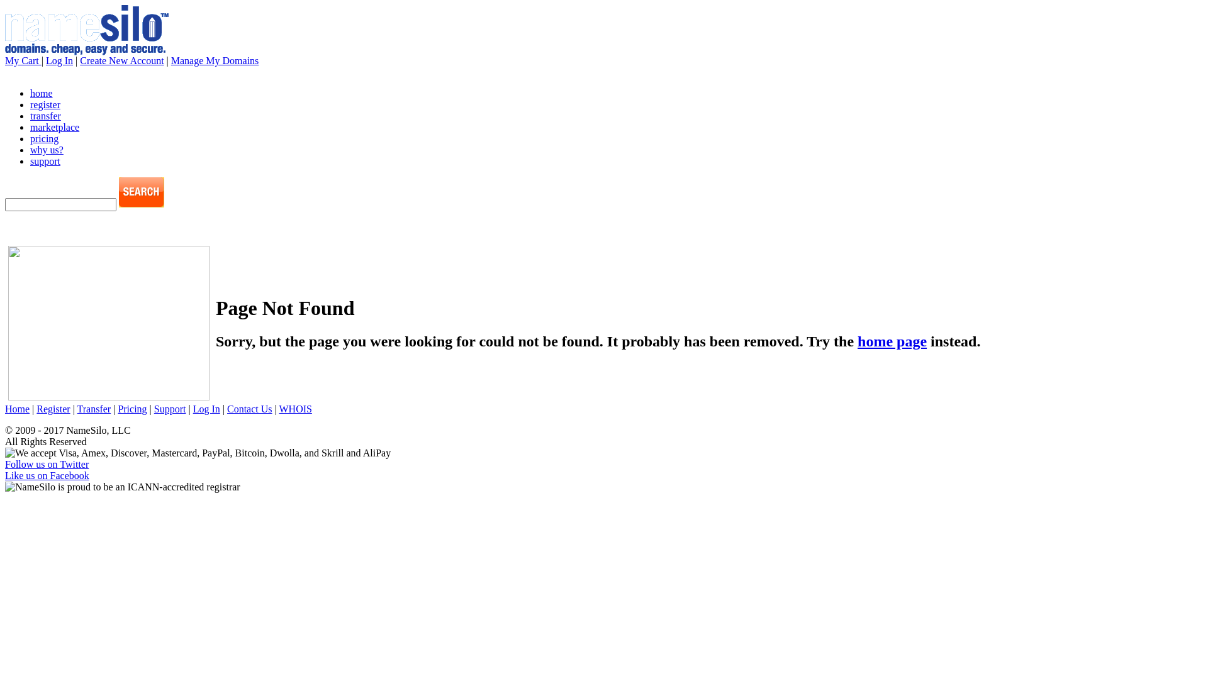  What do you see at coordinates (47, 475) in the screenshot?
I see `Like us on Facebook` at bounding box center [47, 475].